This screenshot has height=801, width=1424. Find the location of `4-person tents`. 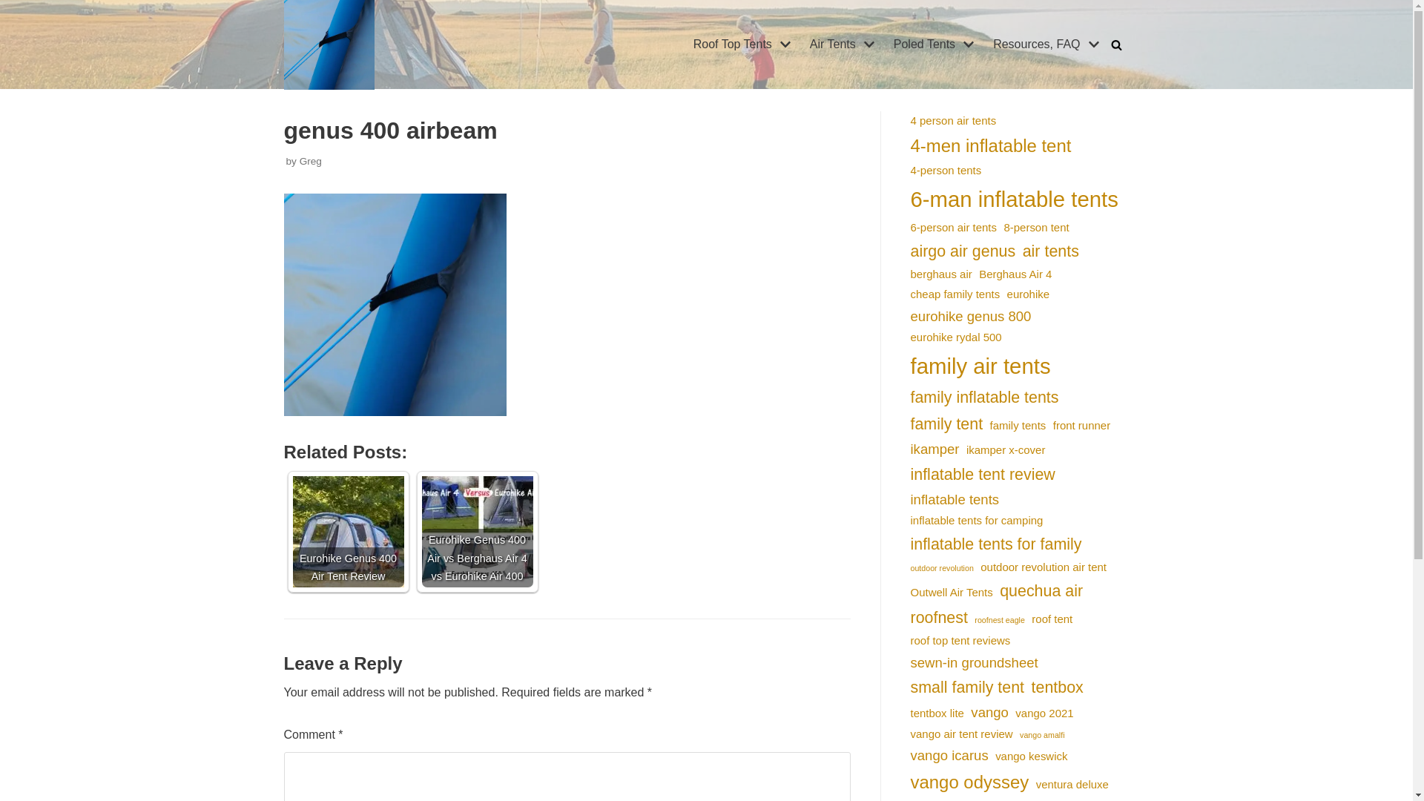

4-person tents is located at coordinates (946, 171).